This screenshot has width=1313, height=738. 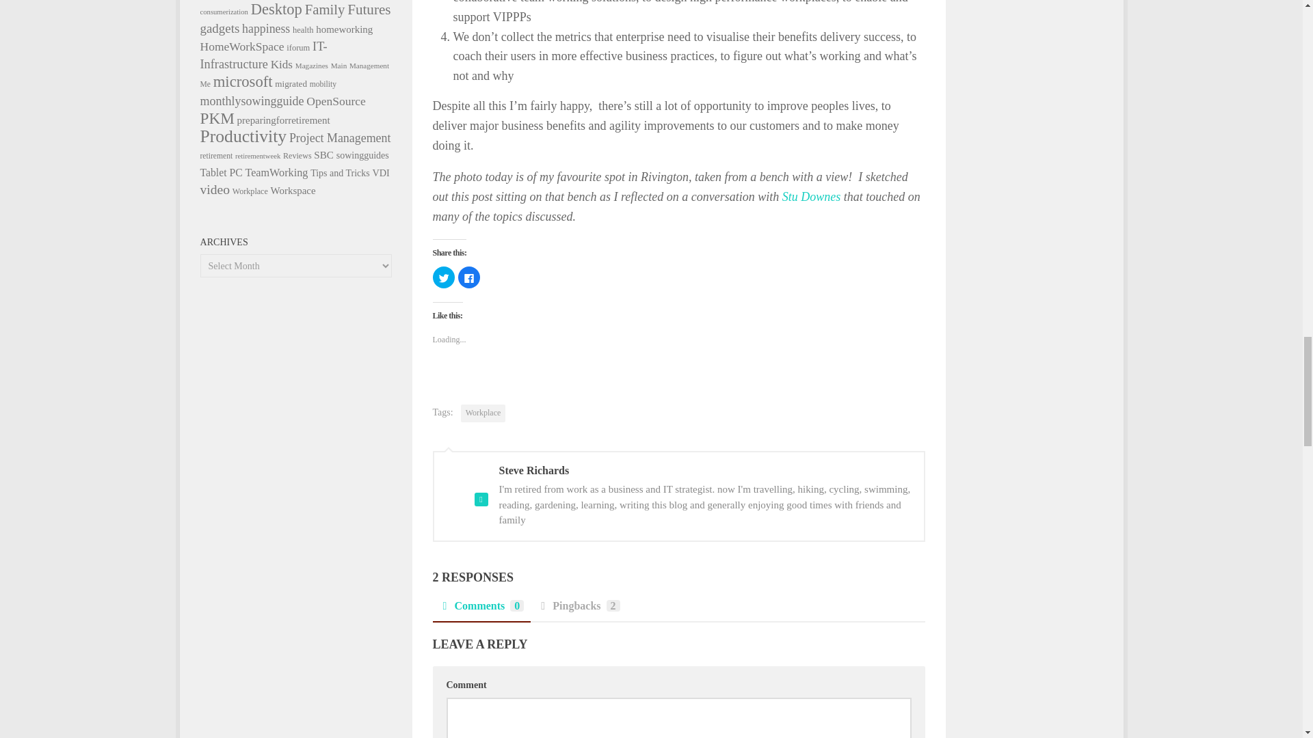 I want to click on Click to share on Twitter, so click(x=443, y=277).